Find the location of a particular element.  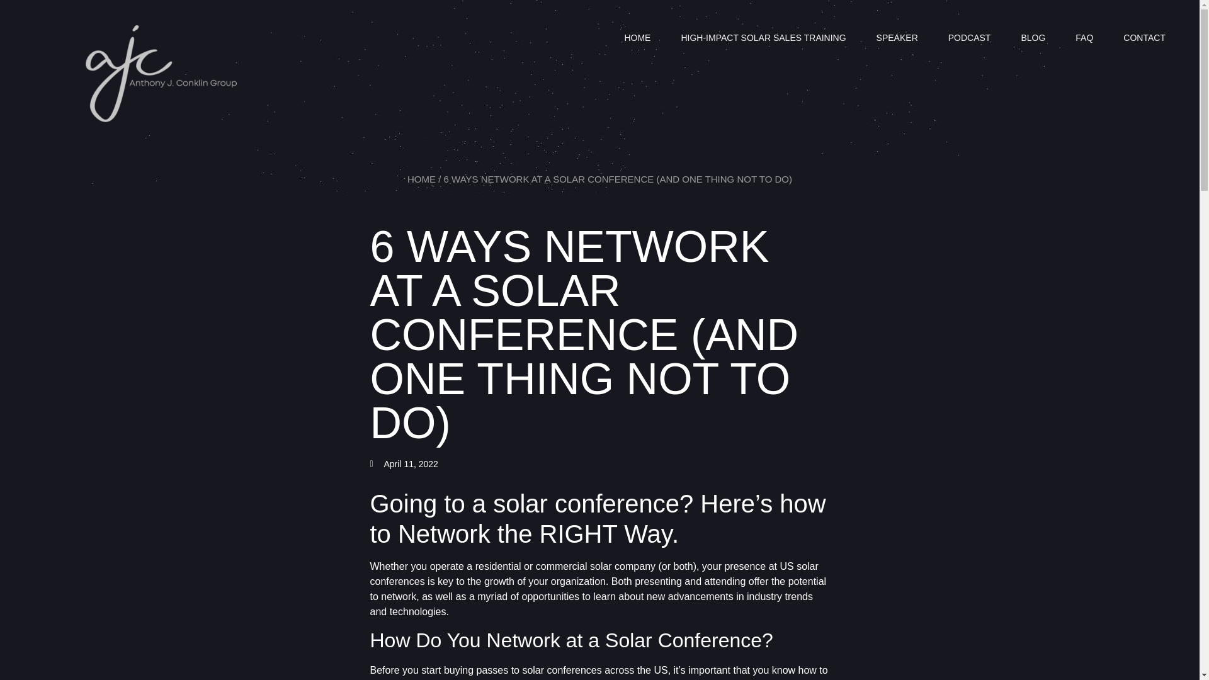

CONTACT is located at coordinates (1145, 37).